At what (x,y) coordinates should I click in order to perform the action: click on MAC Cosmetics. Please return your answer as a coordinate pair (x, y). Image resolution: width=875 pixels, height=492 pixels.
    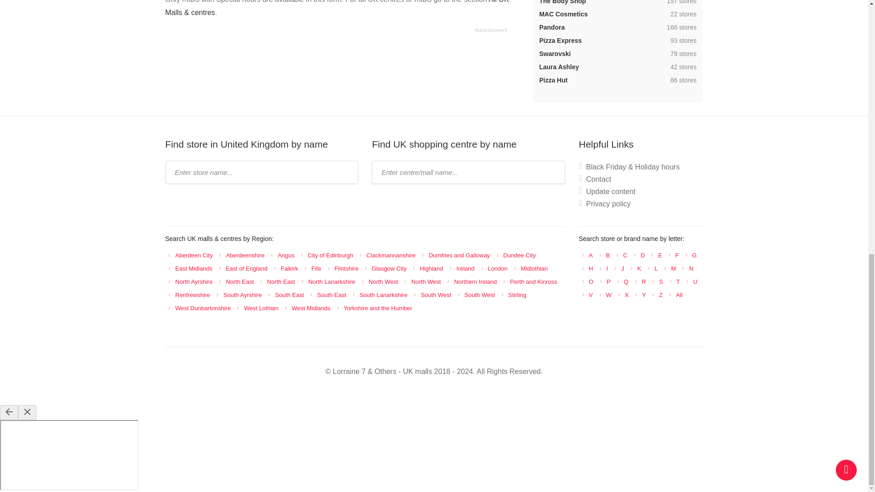
    Looking at the image, I should click on (563, 14).